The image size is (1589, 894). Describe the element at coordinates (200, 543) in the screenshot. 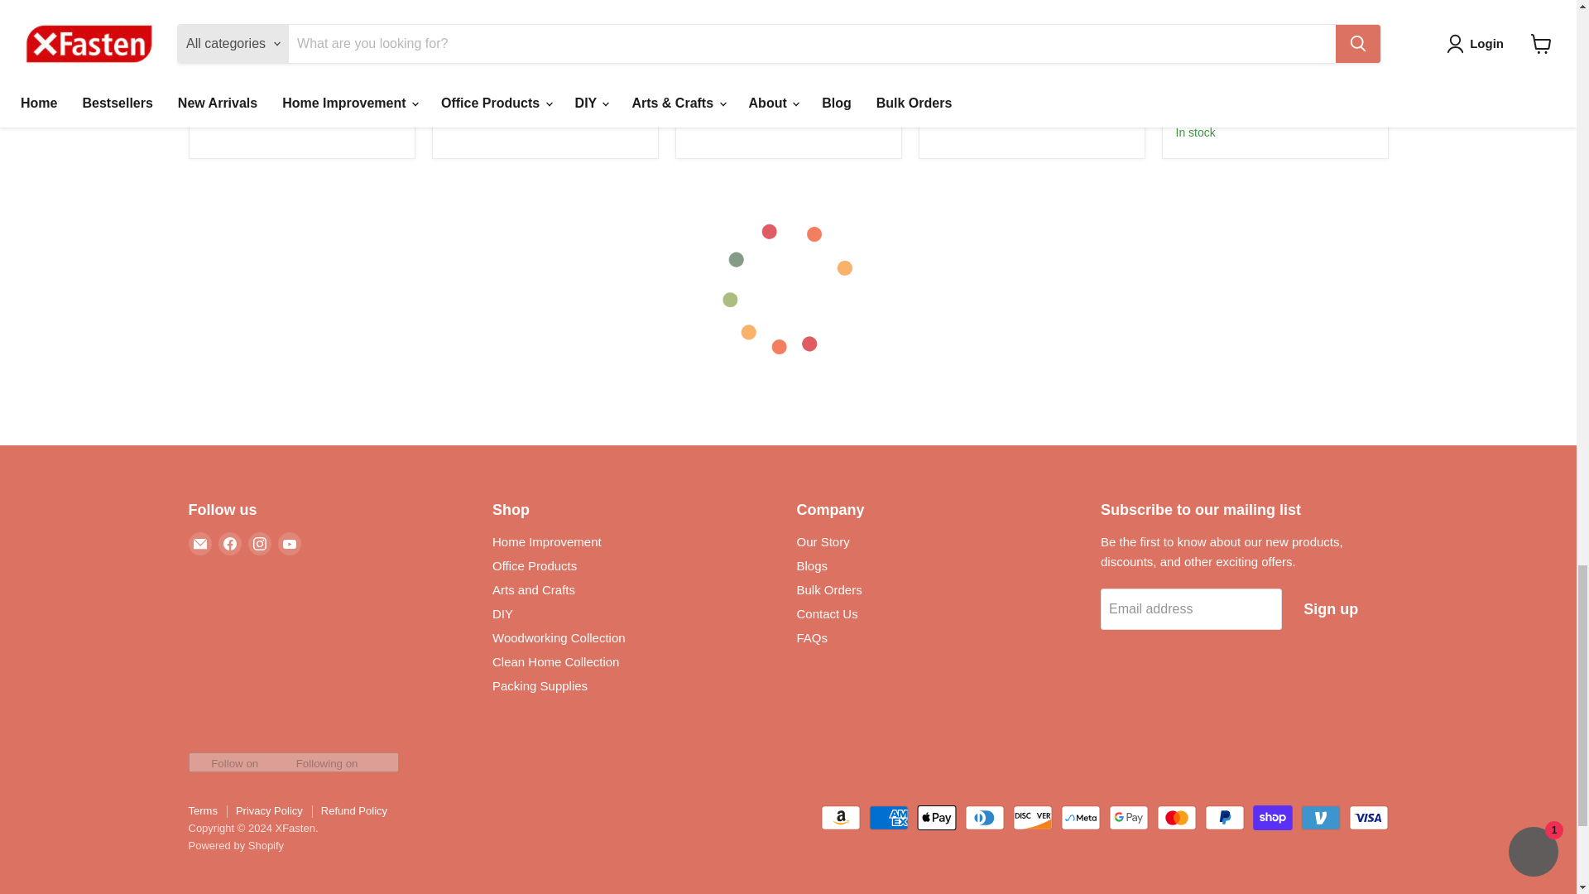

I see `Email` at that location.